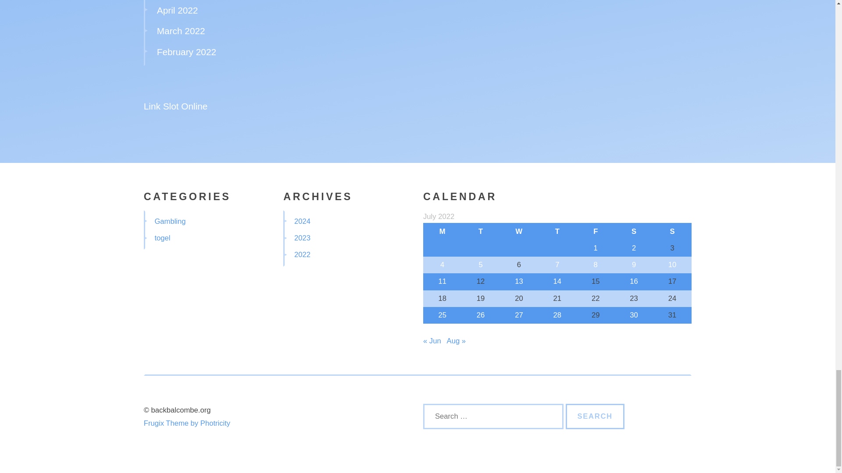 The image size is (842, 473). Describe the element at coordinates (519, 231) in the screenshot. I see `Wednesday` at that location.